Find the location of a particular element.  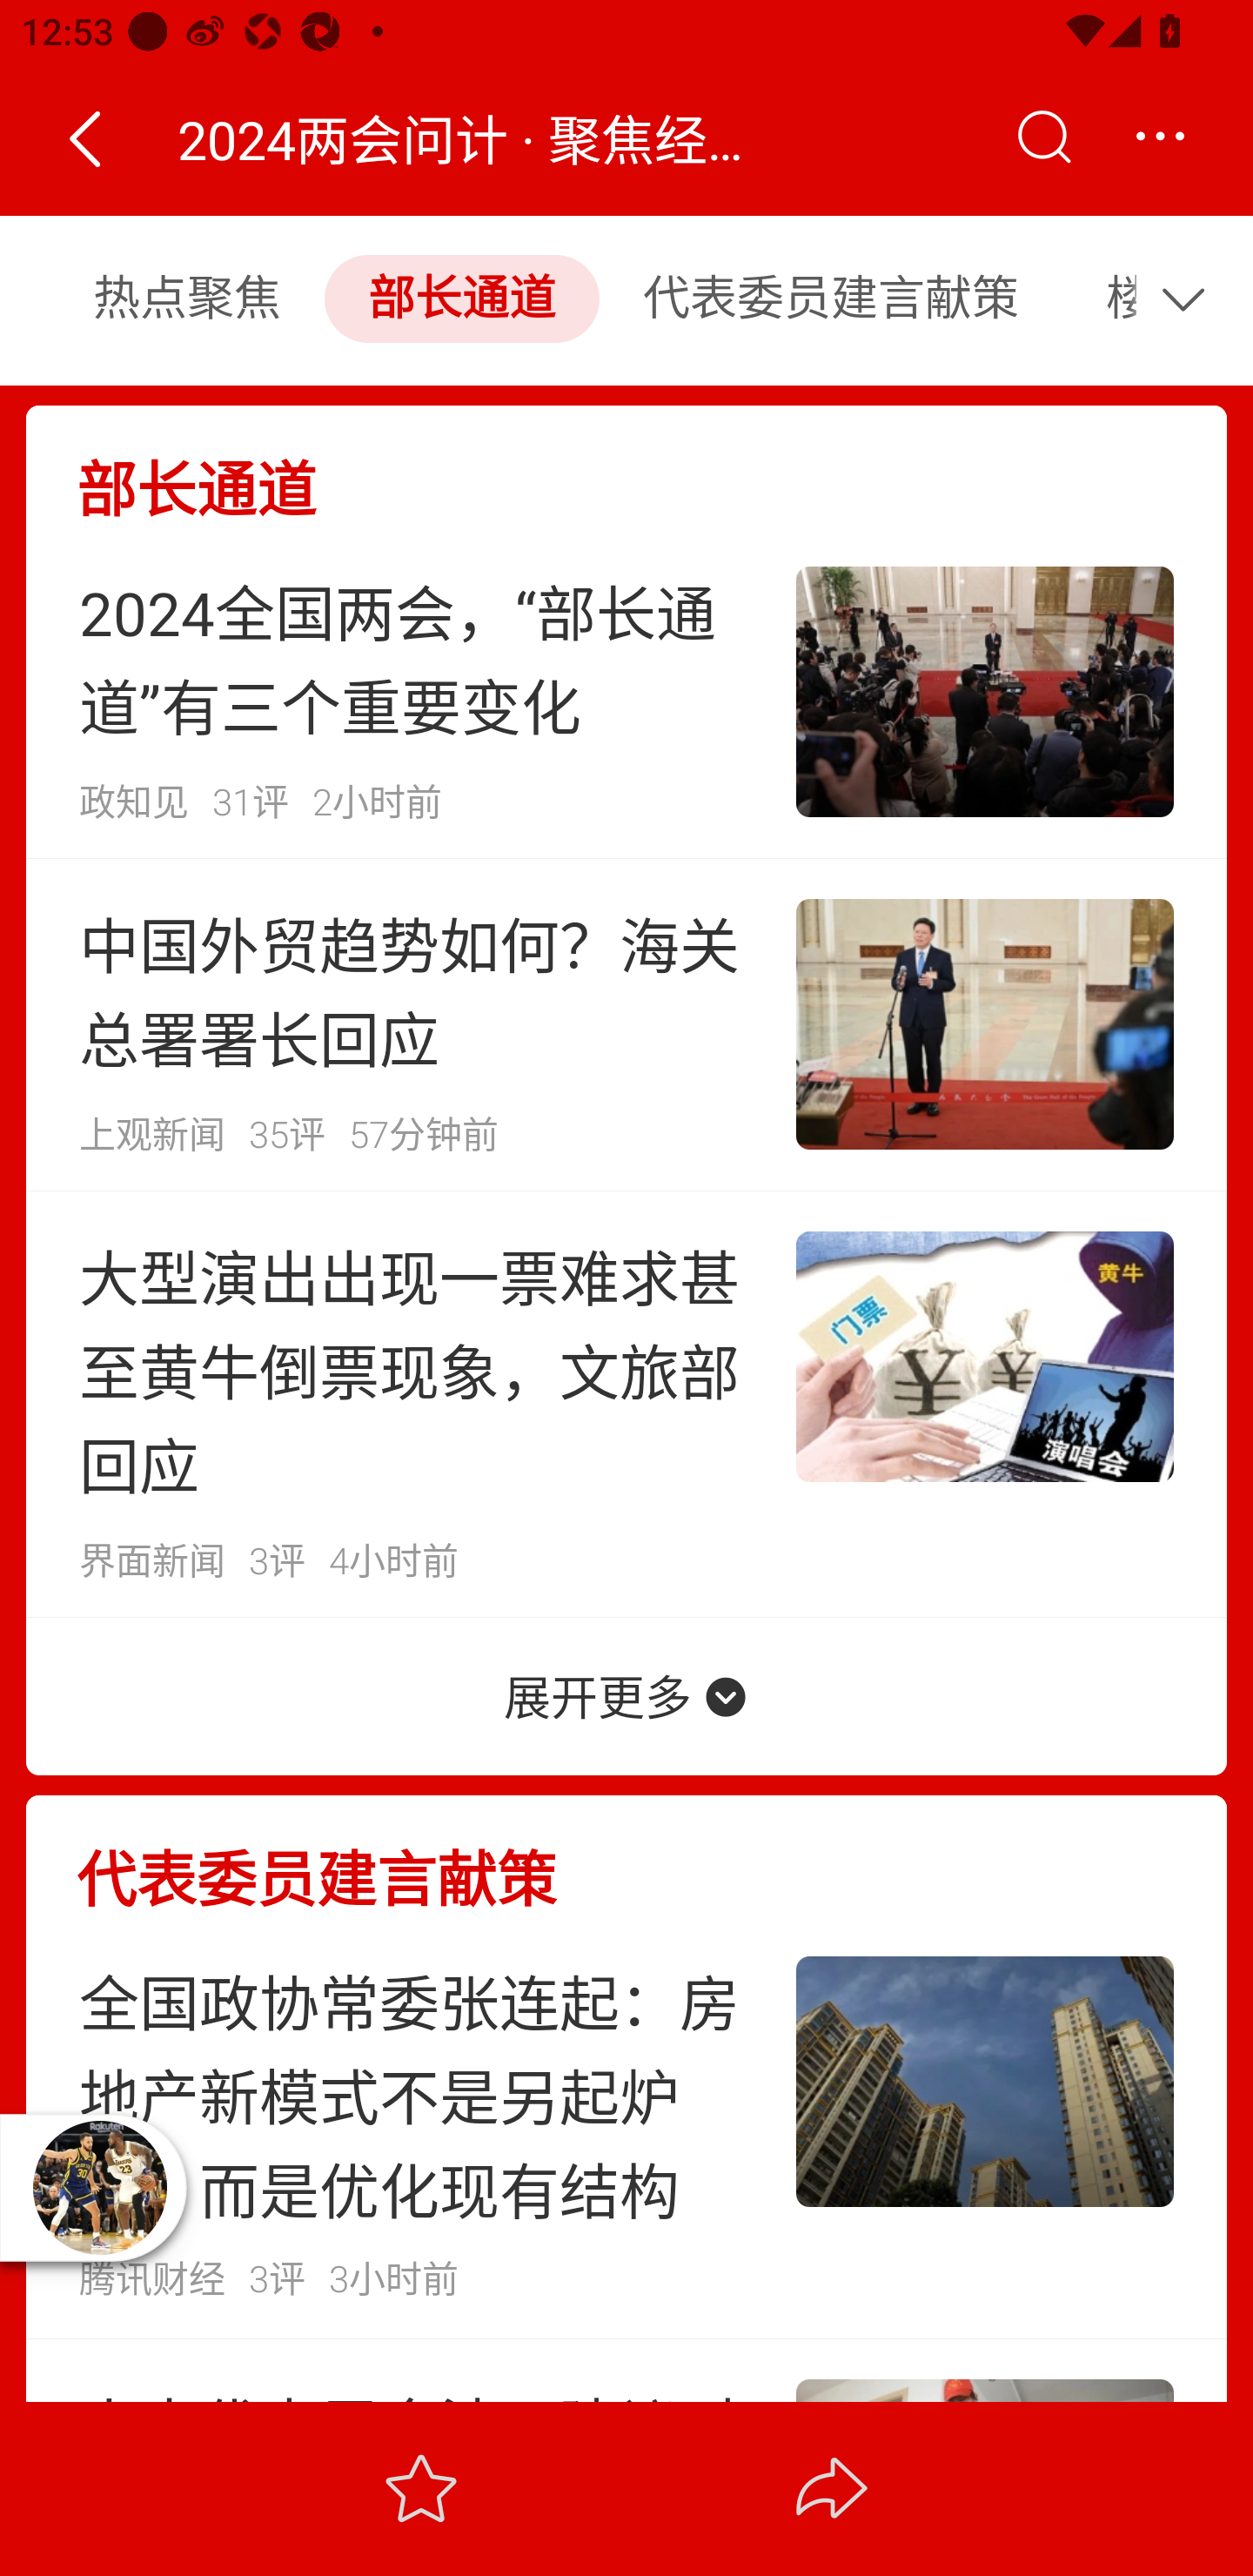

播放器 is located at coordinates (99, 2187).